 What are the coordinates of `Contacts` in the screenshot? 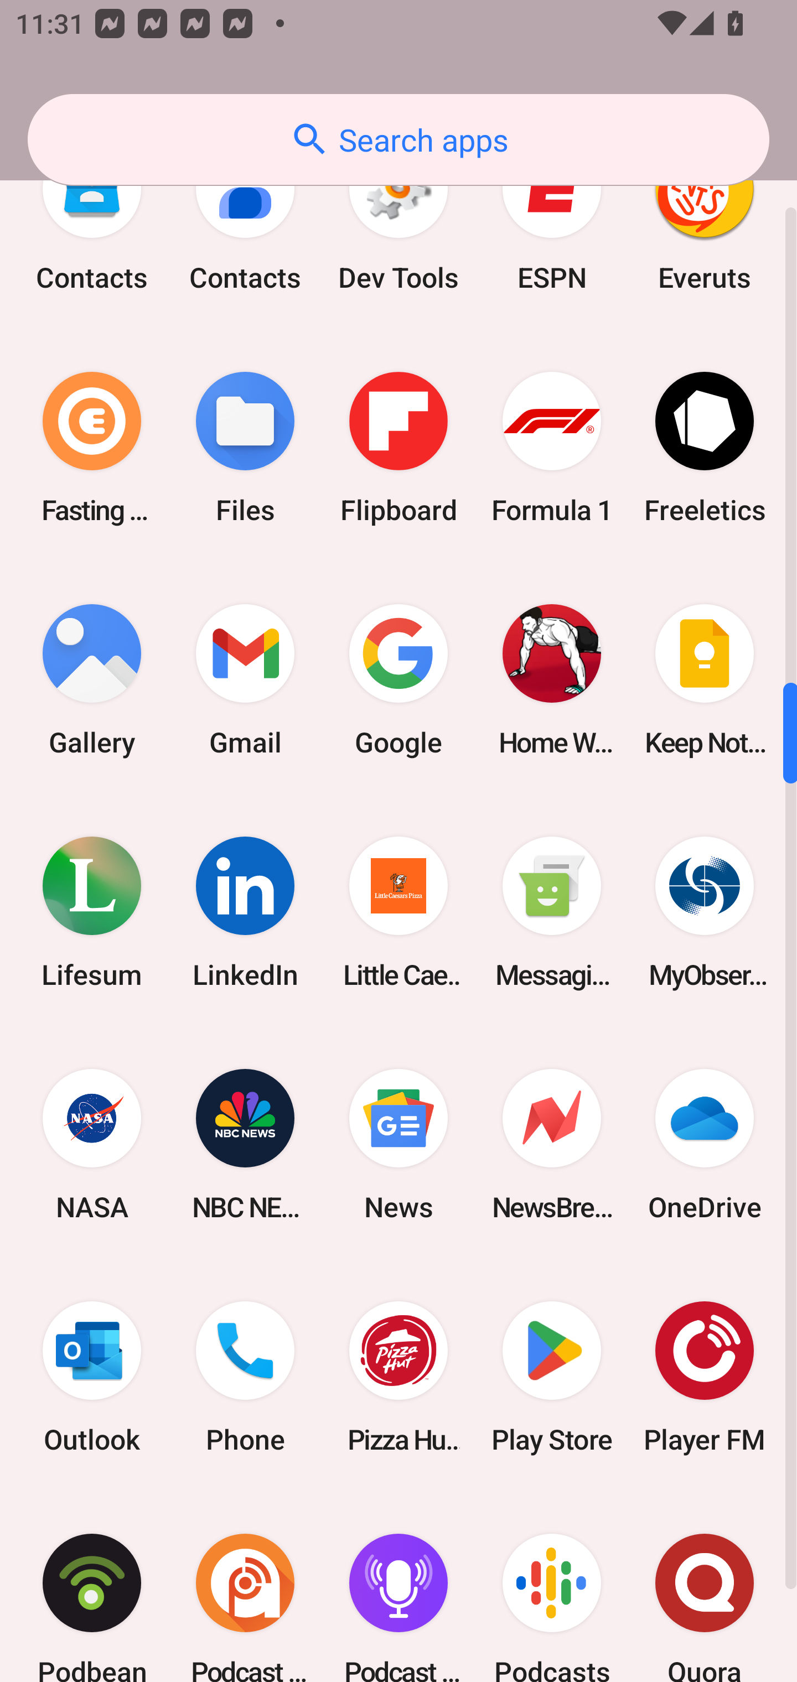 It's located at (92, 221).